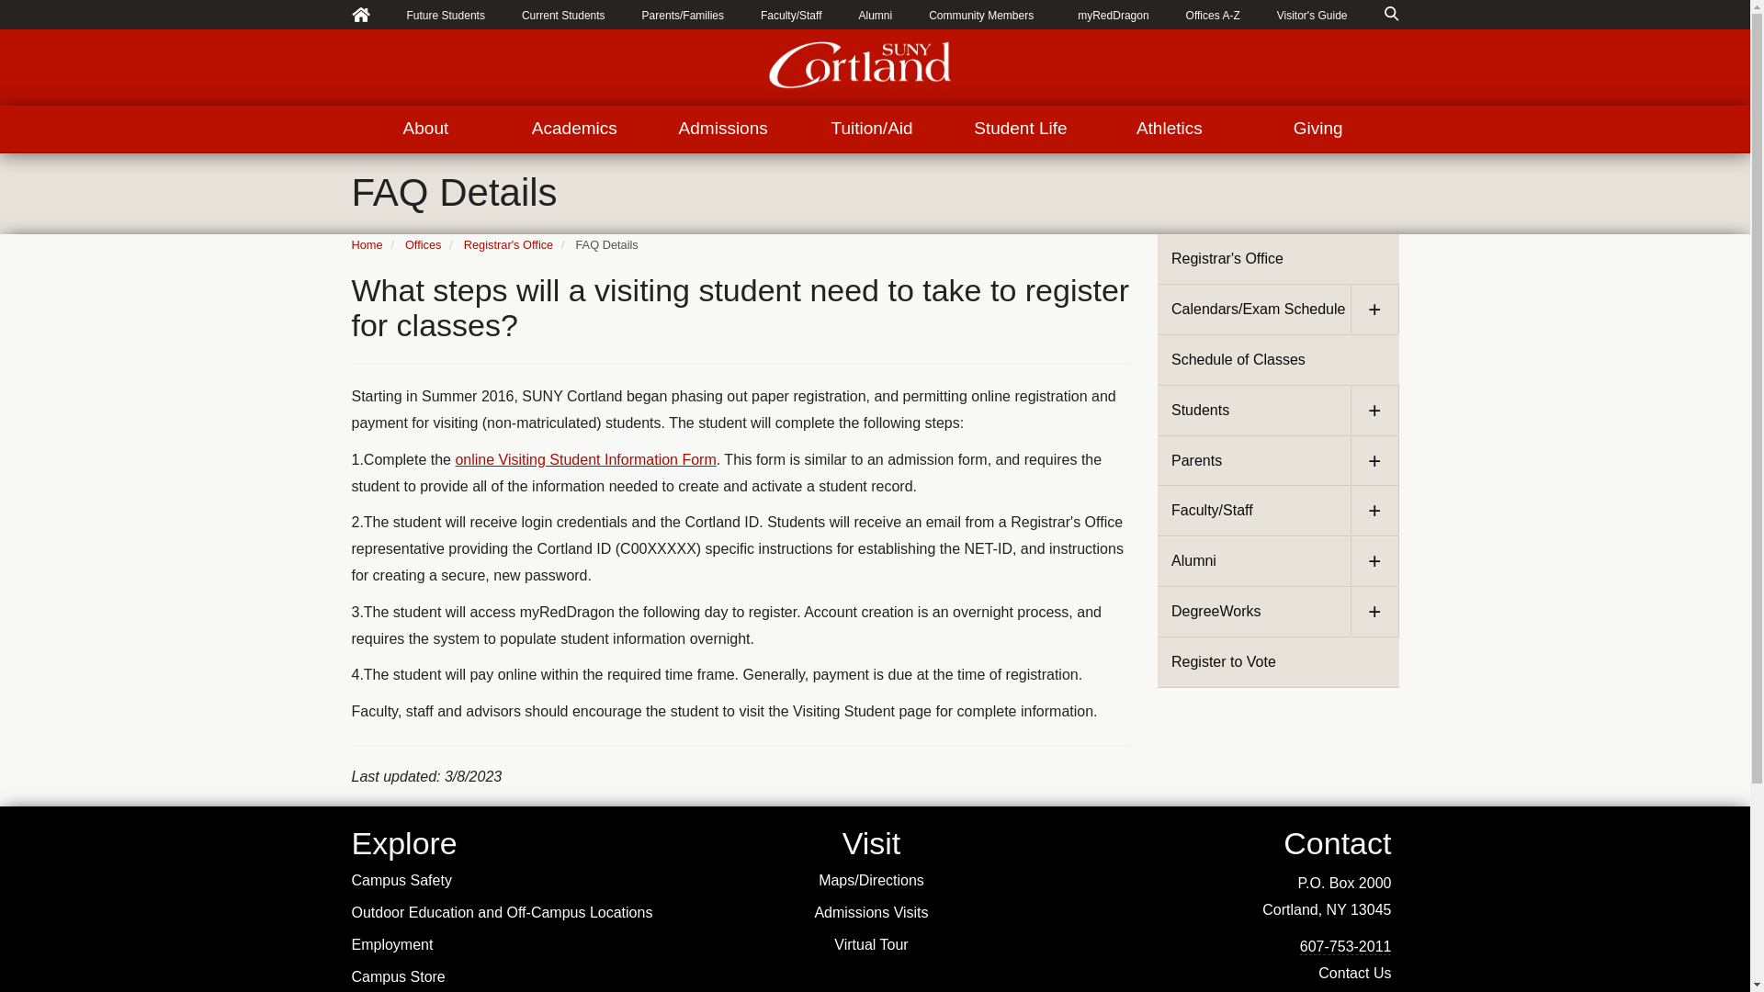  Describe the element at coordinates (573, 129) in the screenshot. I see `Academics` at that location.